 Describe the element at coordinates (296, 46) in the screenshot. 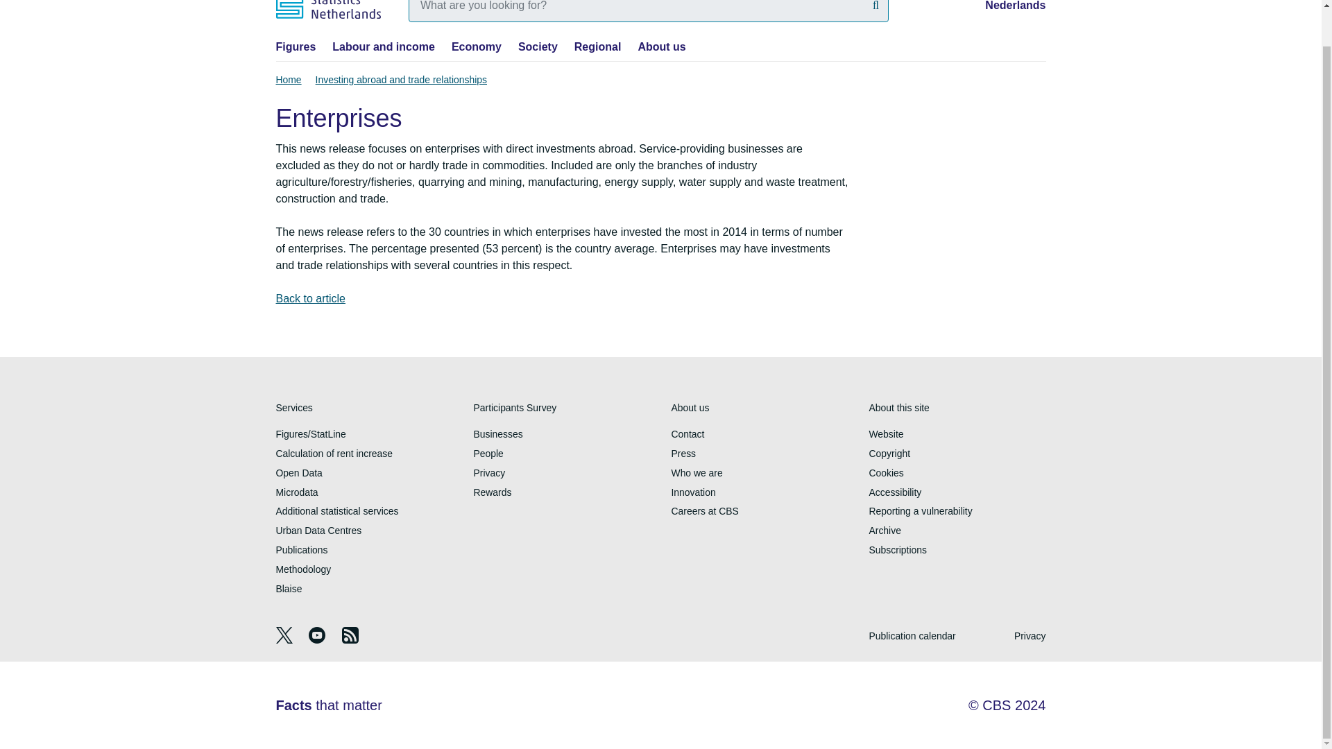

I see `Figures` at that location.